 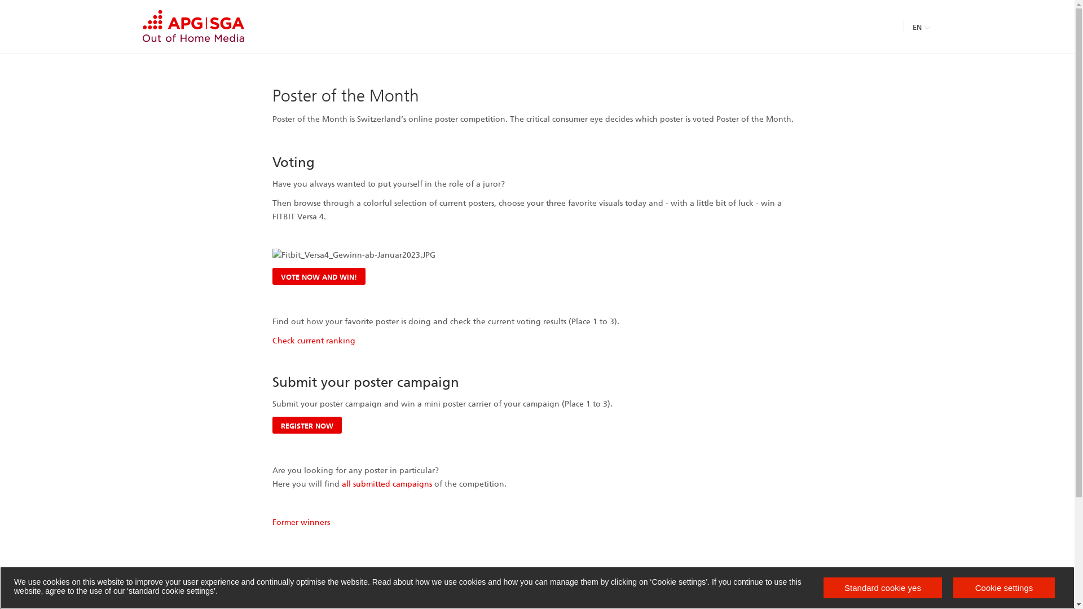 I want to click on REGISTER NOW, so click(x=307, y=425).